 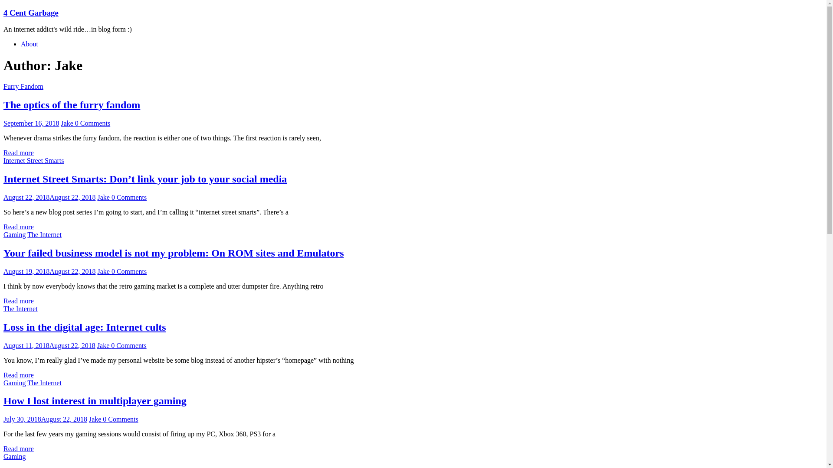 What do you see at coordinates (15, 235) in the screenshot?
I see `Gaming` at bounding box center [15, 235].